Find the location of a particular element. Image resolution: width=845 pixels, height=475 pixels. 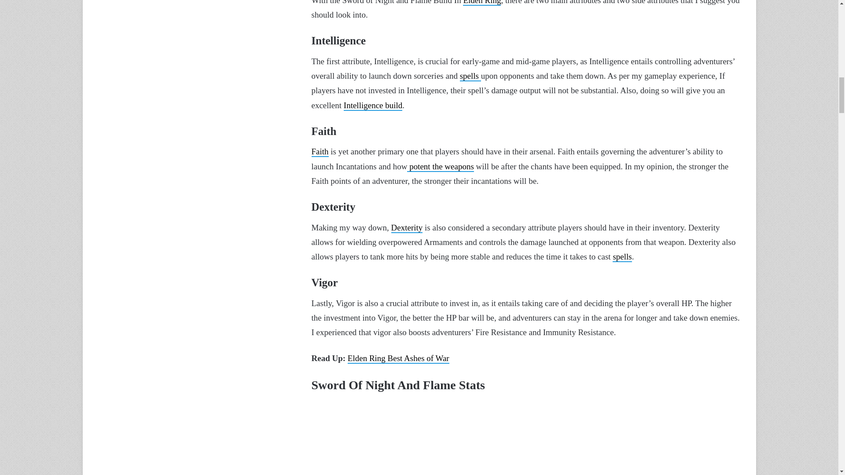

Elden Ring is located at coordinates (482, 3).